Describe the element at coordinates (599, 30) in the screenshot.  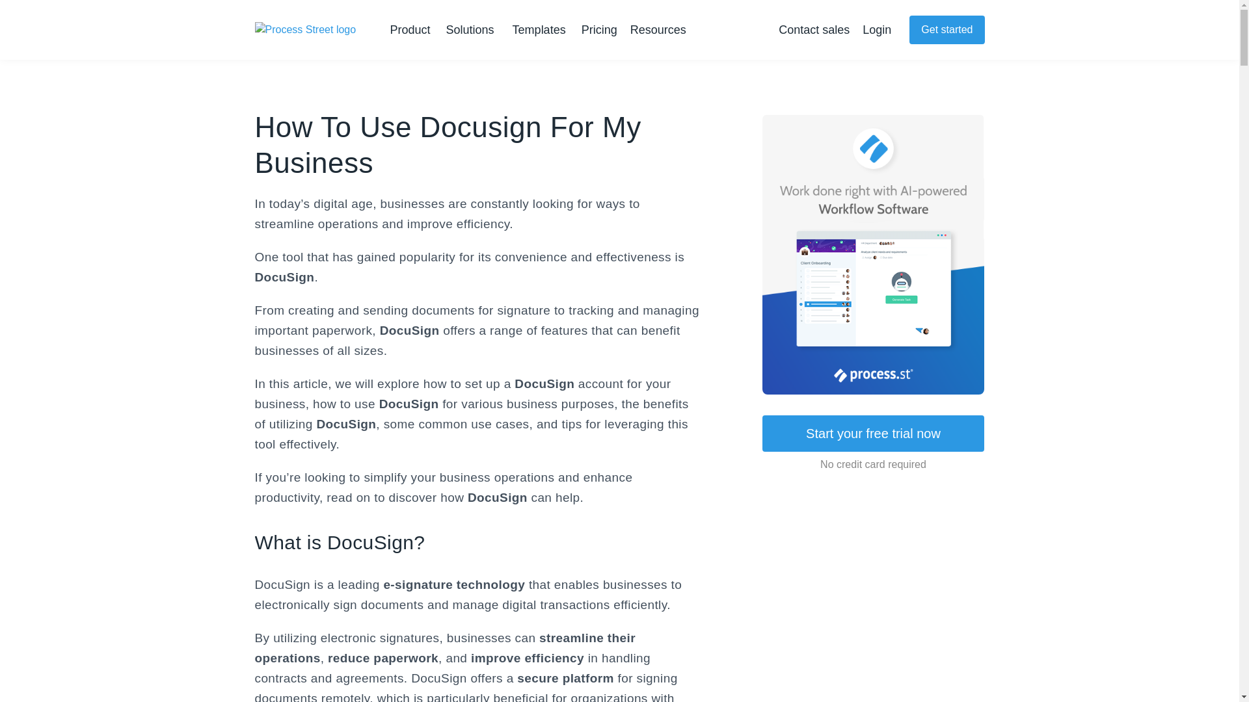
I see `Process Street pricing` at that location.